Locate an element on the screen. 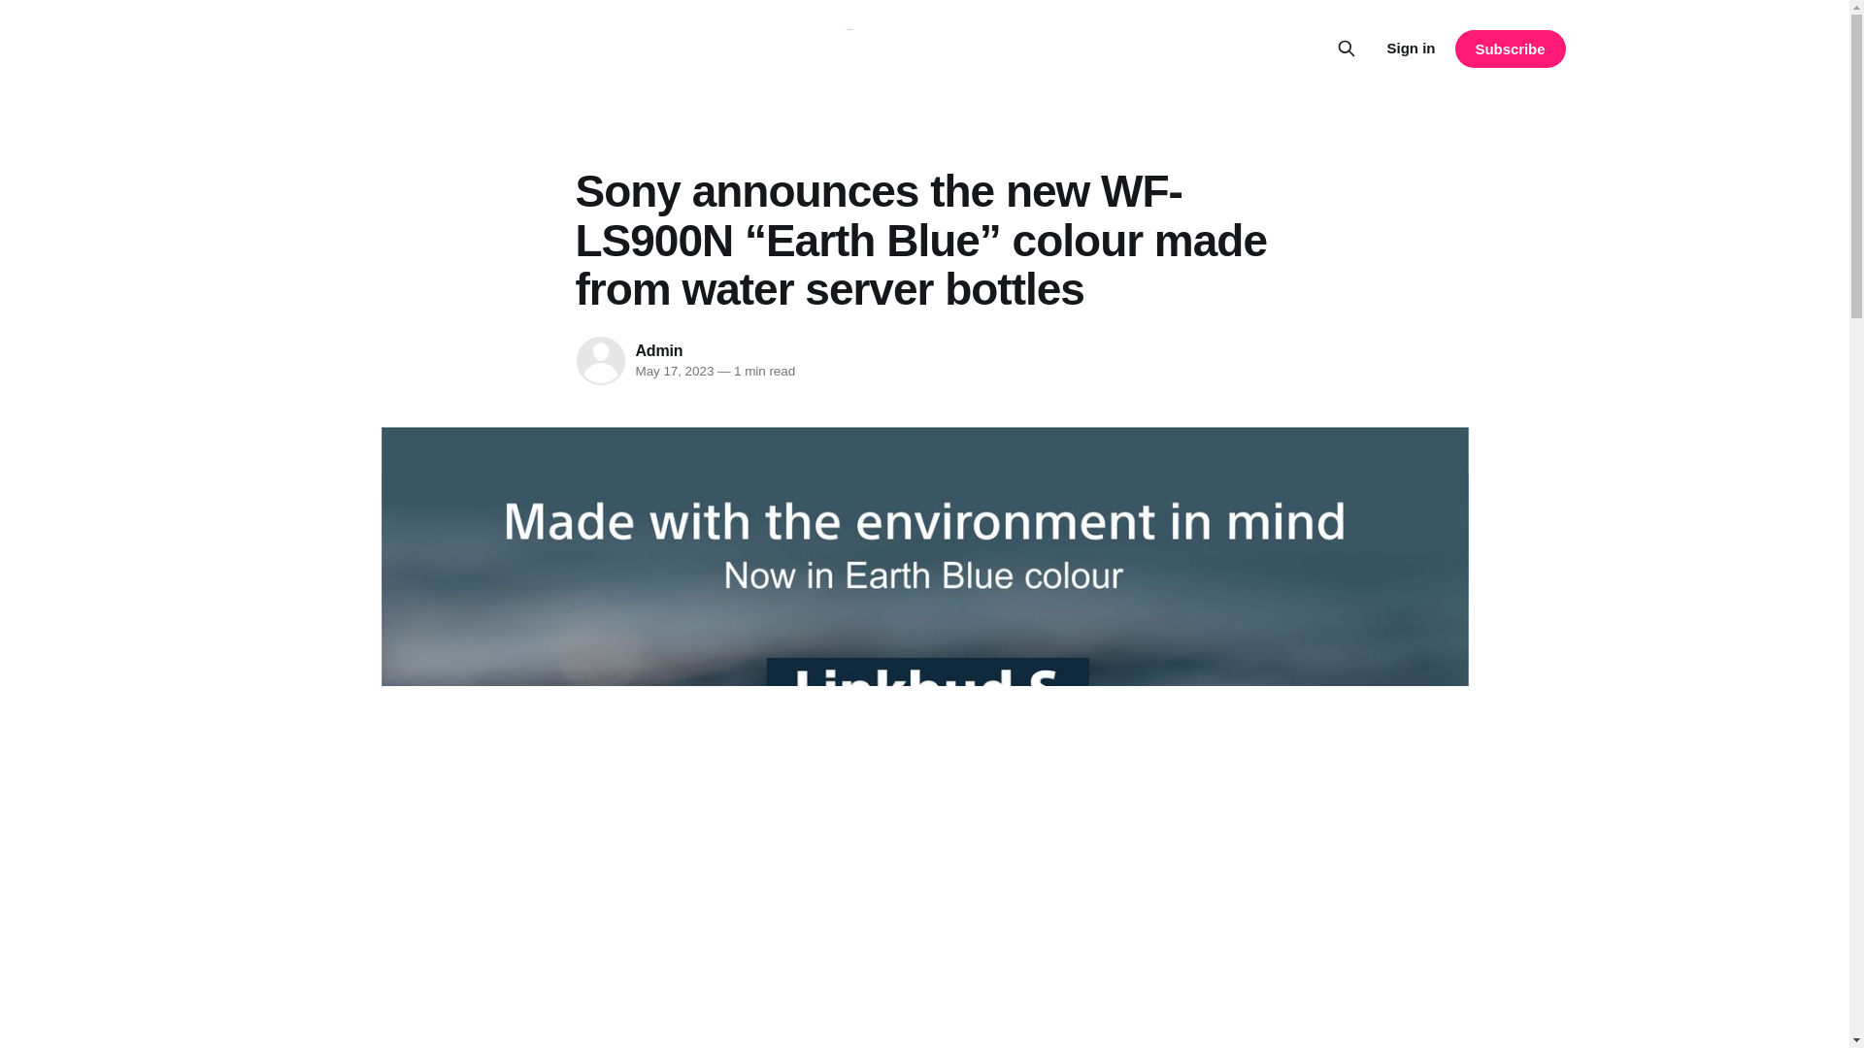 The width and height of the screenshot is (1864, 1048). Admin is located at coordinates (658, 351).